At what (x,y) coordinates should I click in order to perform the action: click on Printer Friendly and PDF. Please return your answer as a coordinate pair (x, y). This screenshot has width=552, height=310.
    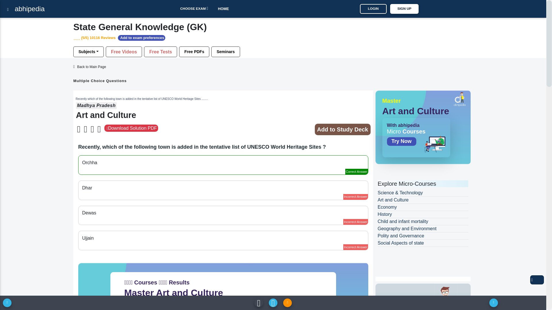
    Looking at the image, I should click on (537, 280).